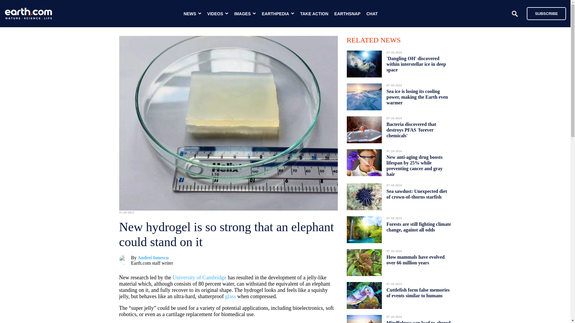  Describe the element at coordinates (153, 258) in the screenshot. I see `Andrei Ionescu` at that location.